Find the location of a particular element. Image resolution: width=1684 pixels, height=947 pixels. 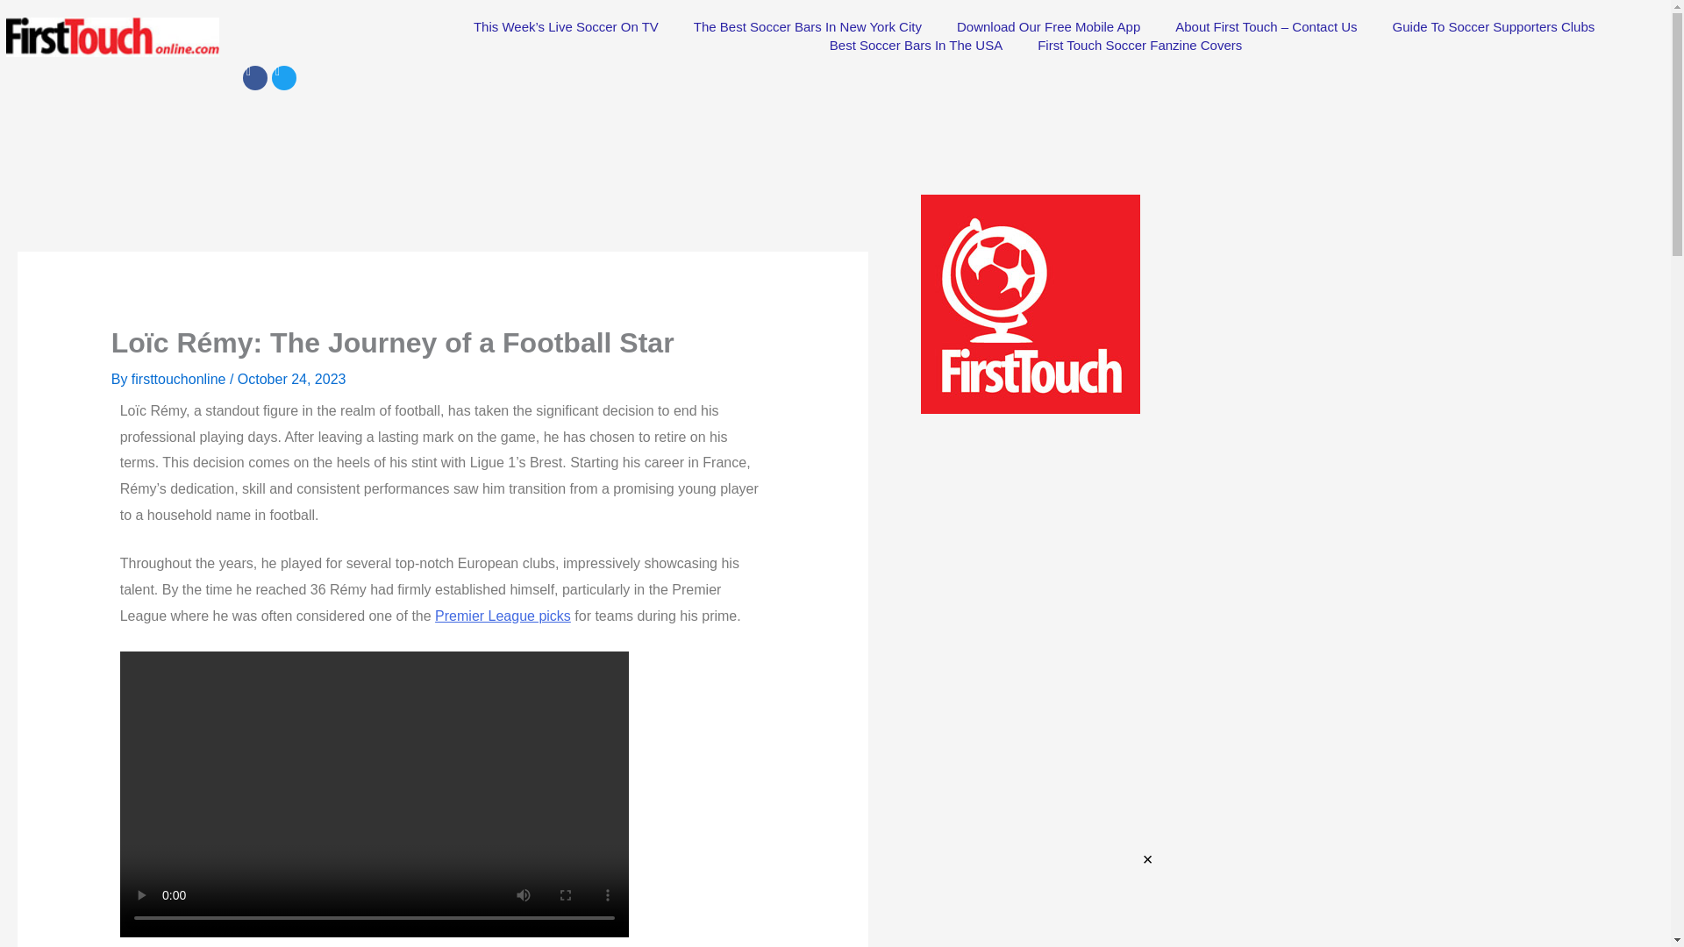

Download Our Free Mobile App is located at coordinates (1048, 26).